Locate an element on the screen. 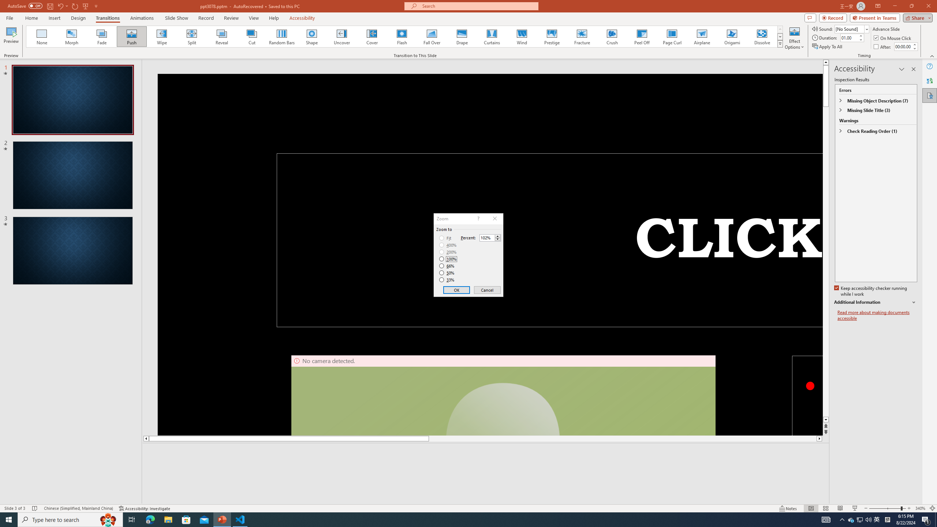 Image resolution: width=937 pixels, height=527 pixels. Tray Input Indicator - Chinese (Simplified, China) is located at coordinates (887, 520).